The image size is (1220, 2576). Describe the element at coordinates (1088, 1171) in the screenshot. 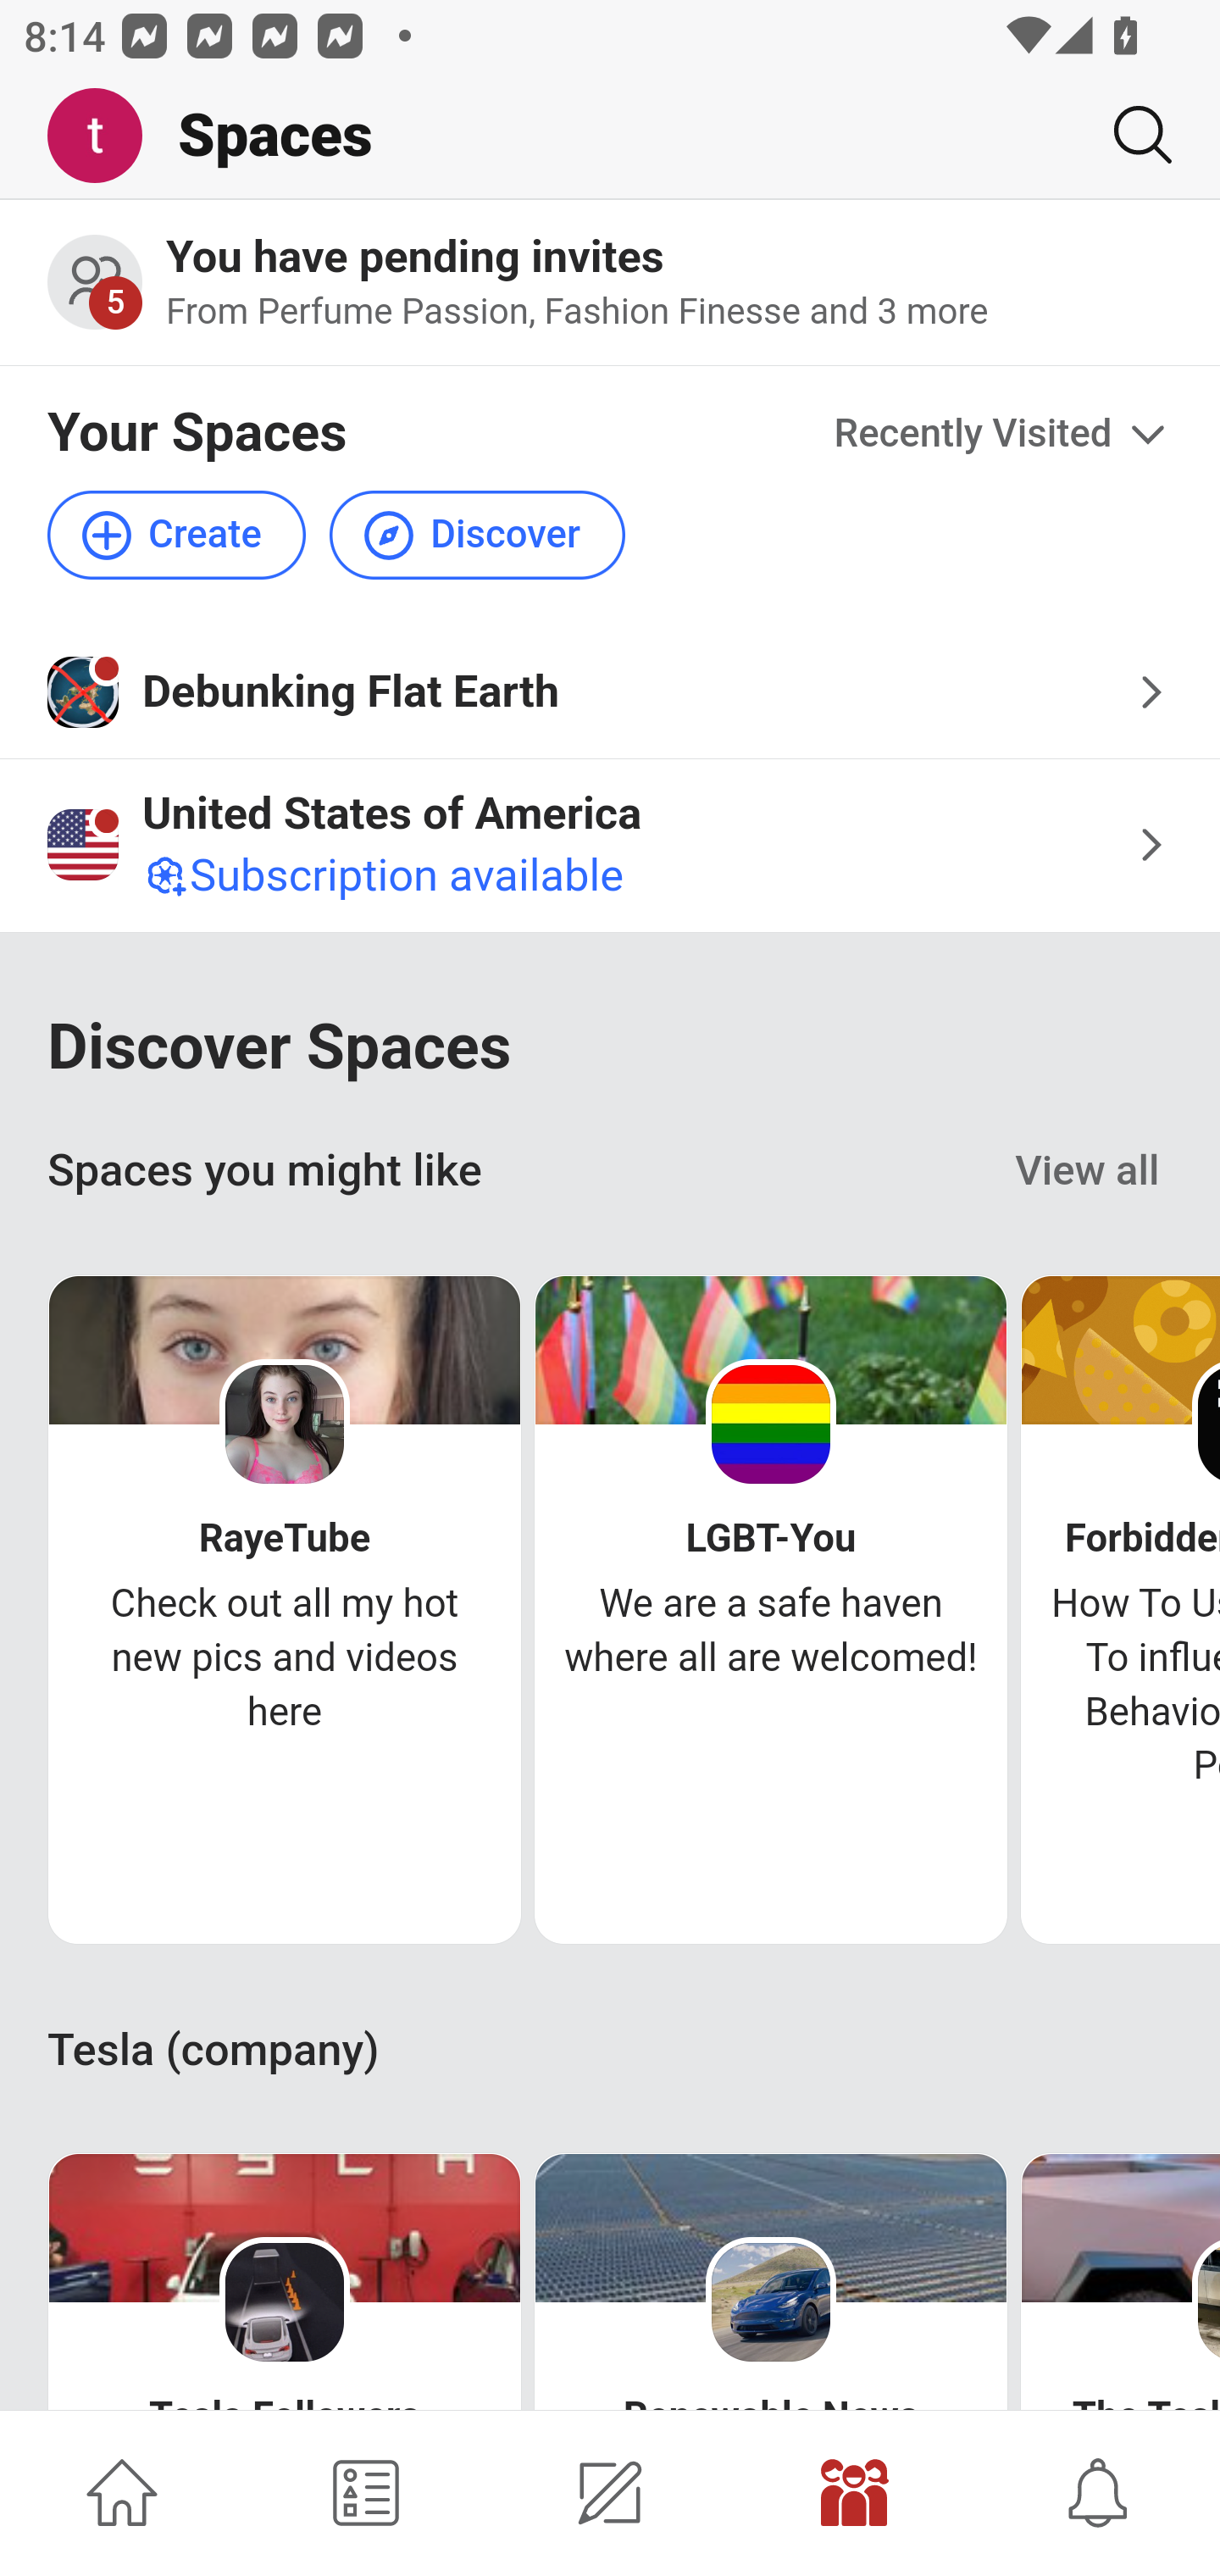

I see `View all` at that location.